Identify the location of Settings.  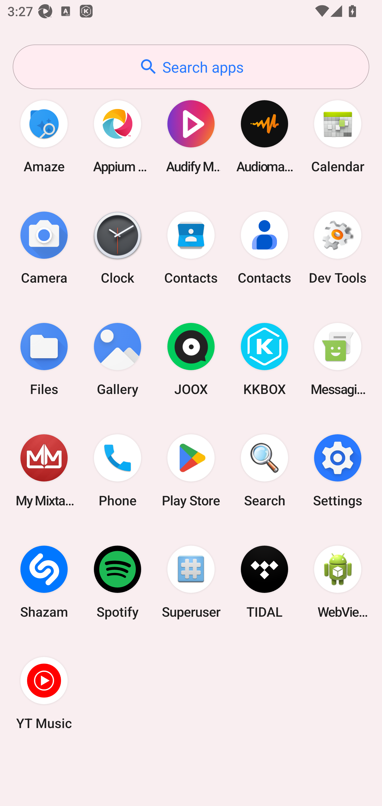
(338, 471).